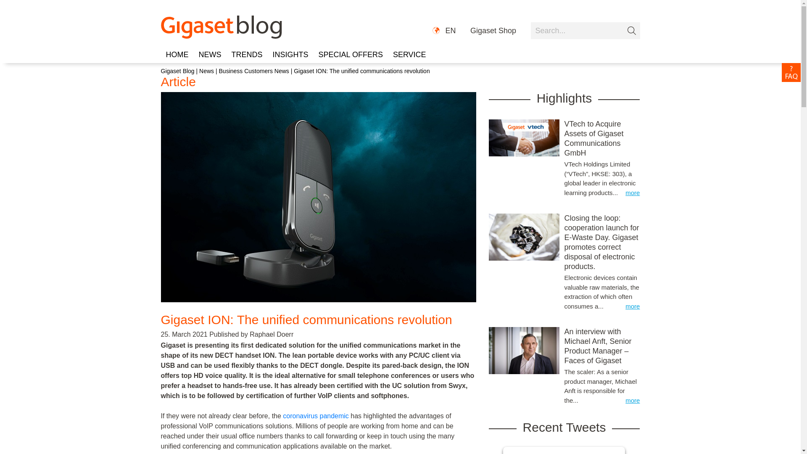 This screenshot has height=454, width=807. Describe the element at coordinates (206, 71) in the screenshot. I see `Gehe zum News Kategorie-Archiv.` at that location.